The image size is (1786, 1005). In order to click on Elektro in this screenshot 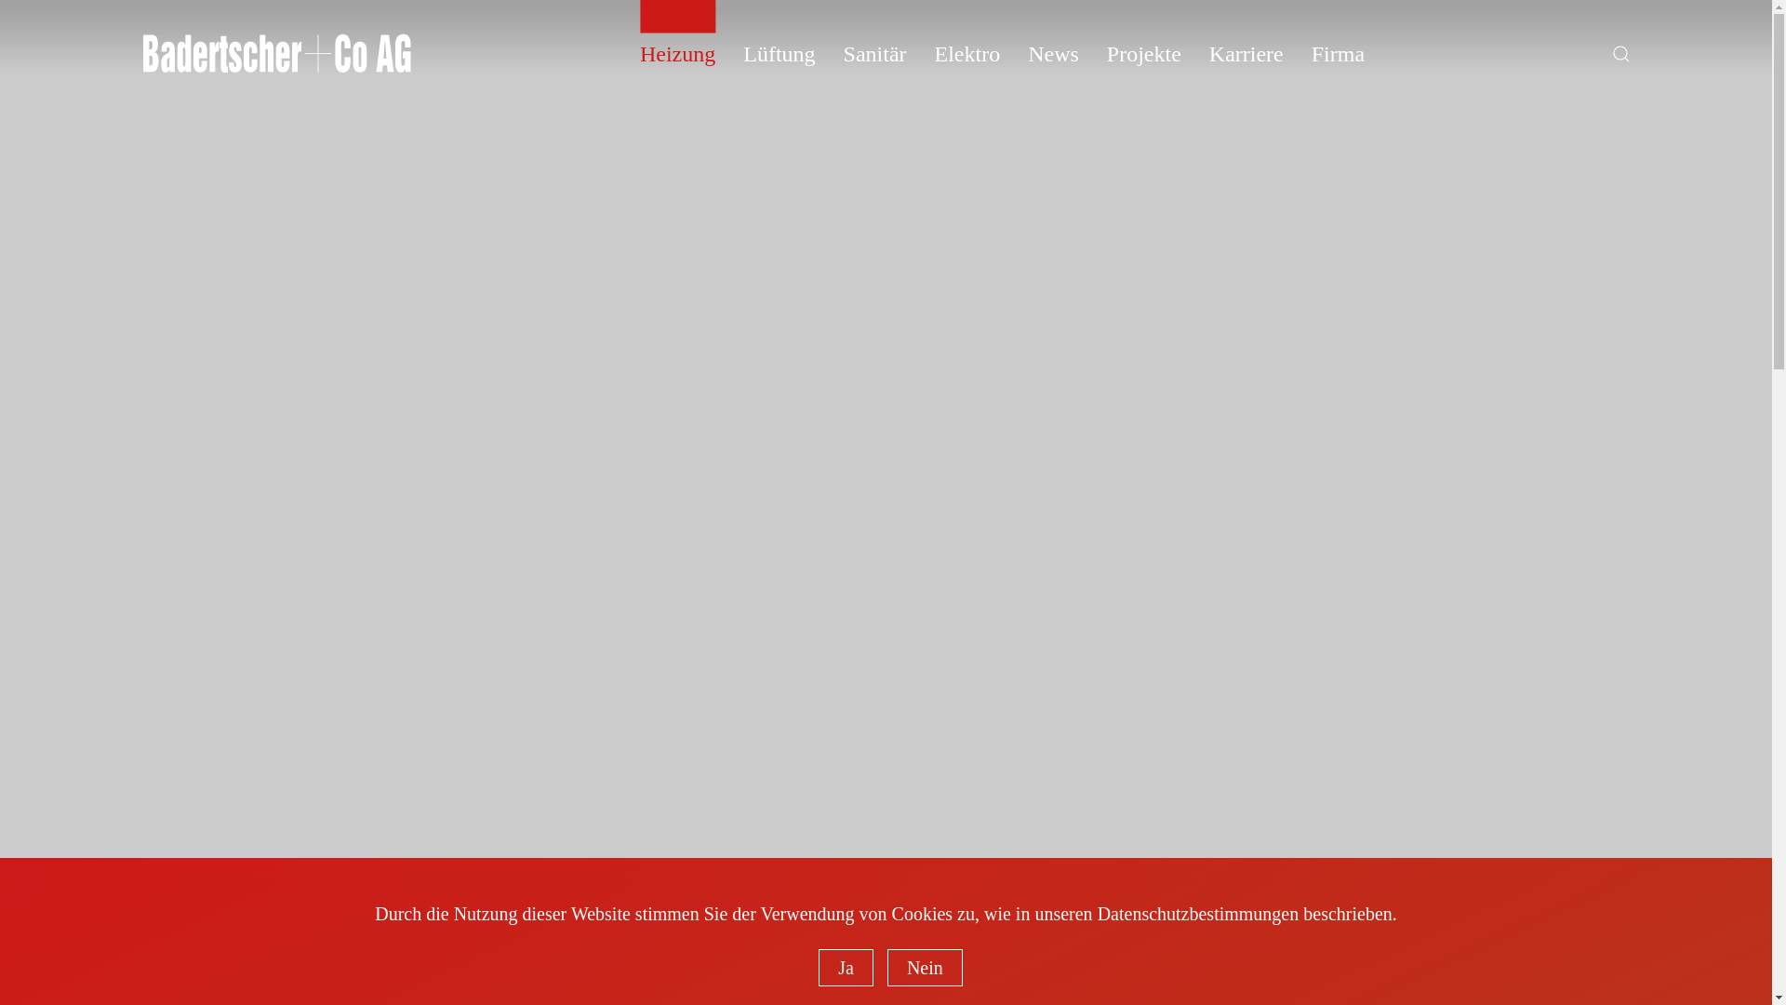, I will do `click(967, 54)`.